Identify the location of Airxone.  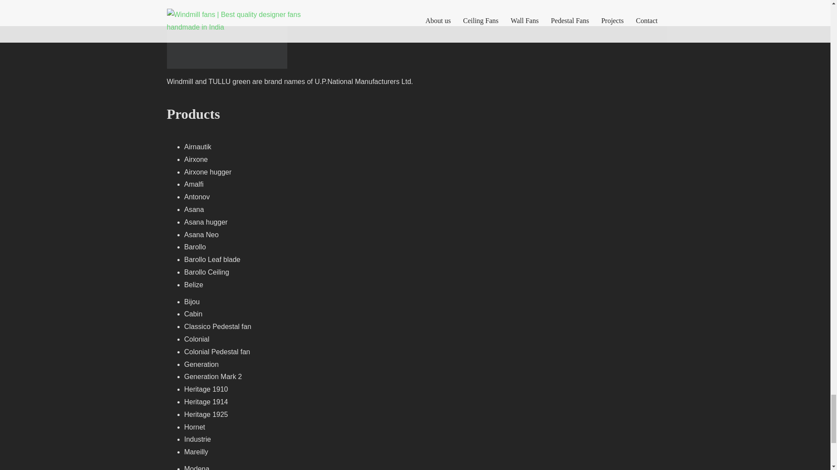
(196, 159).